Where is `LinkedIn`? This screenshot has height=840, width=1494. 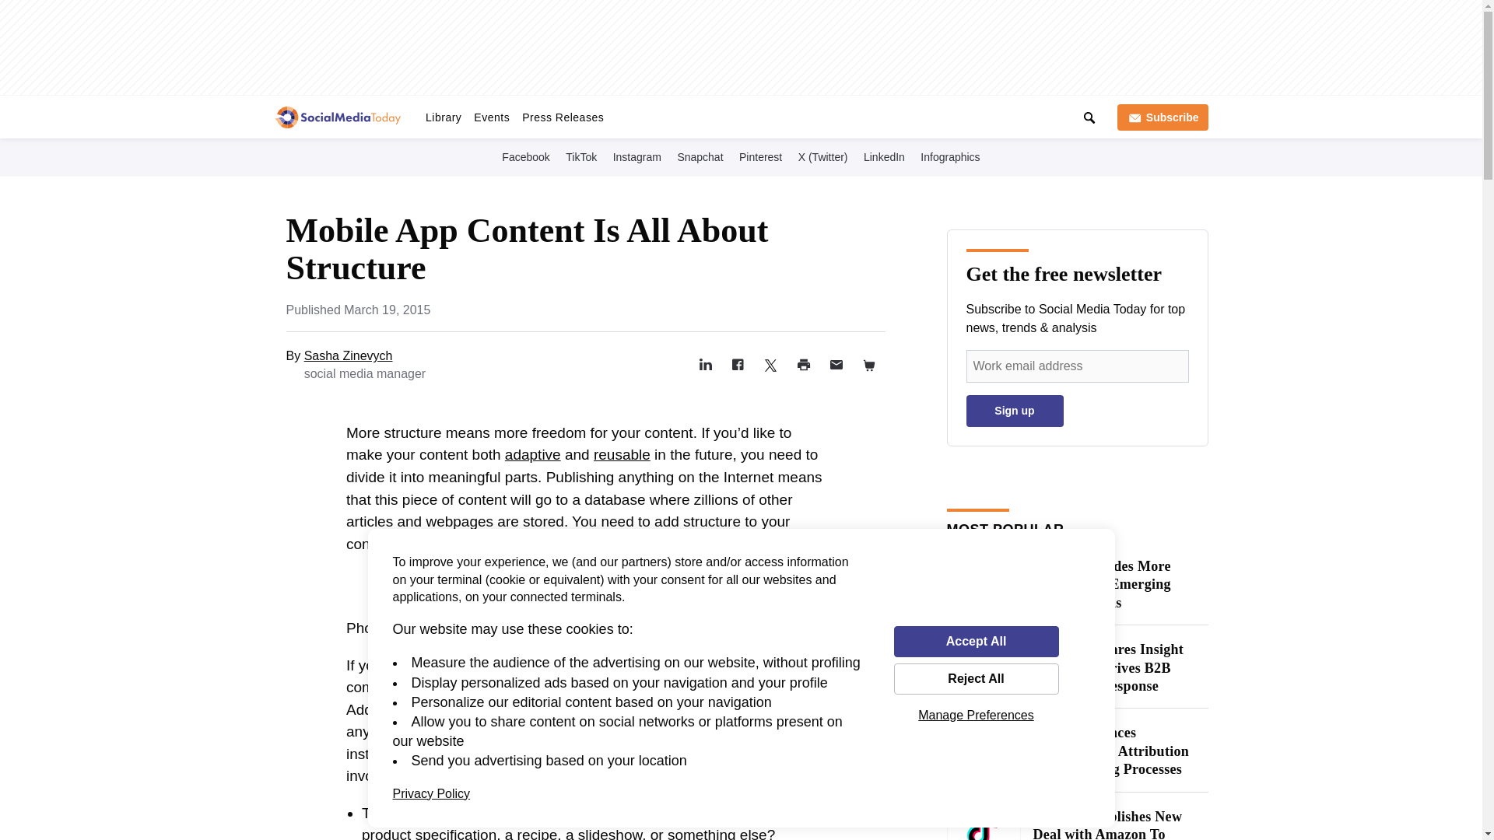 LinkedIn is located at coordinates (884, 156).